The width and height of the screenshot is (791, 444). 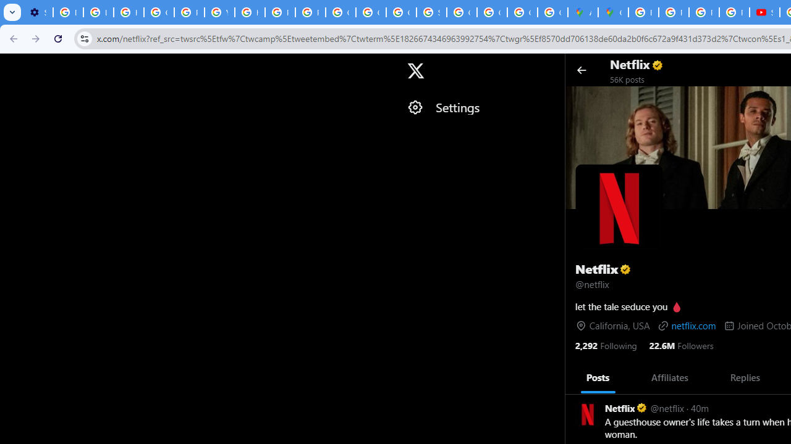 I want to click on Square profile picture, so click(x=587, y=413).